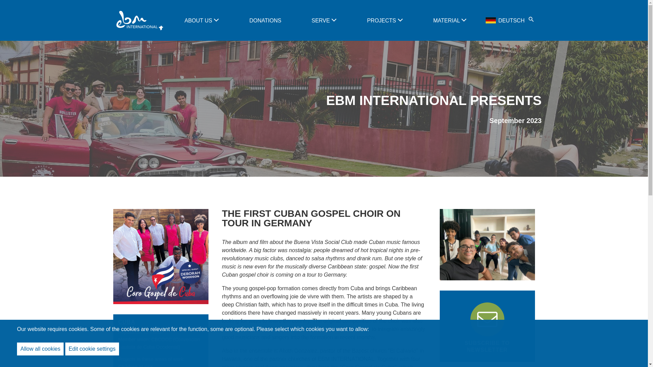  I want to click on ABOUT US, so click(199, 20).